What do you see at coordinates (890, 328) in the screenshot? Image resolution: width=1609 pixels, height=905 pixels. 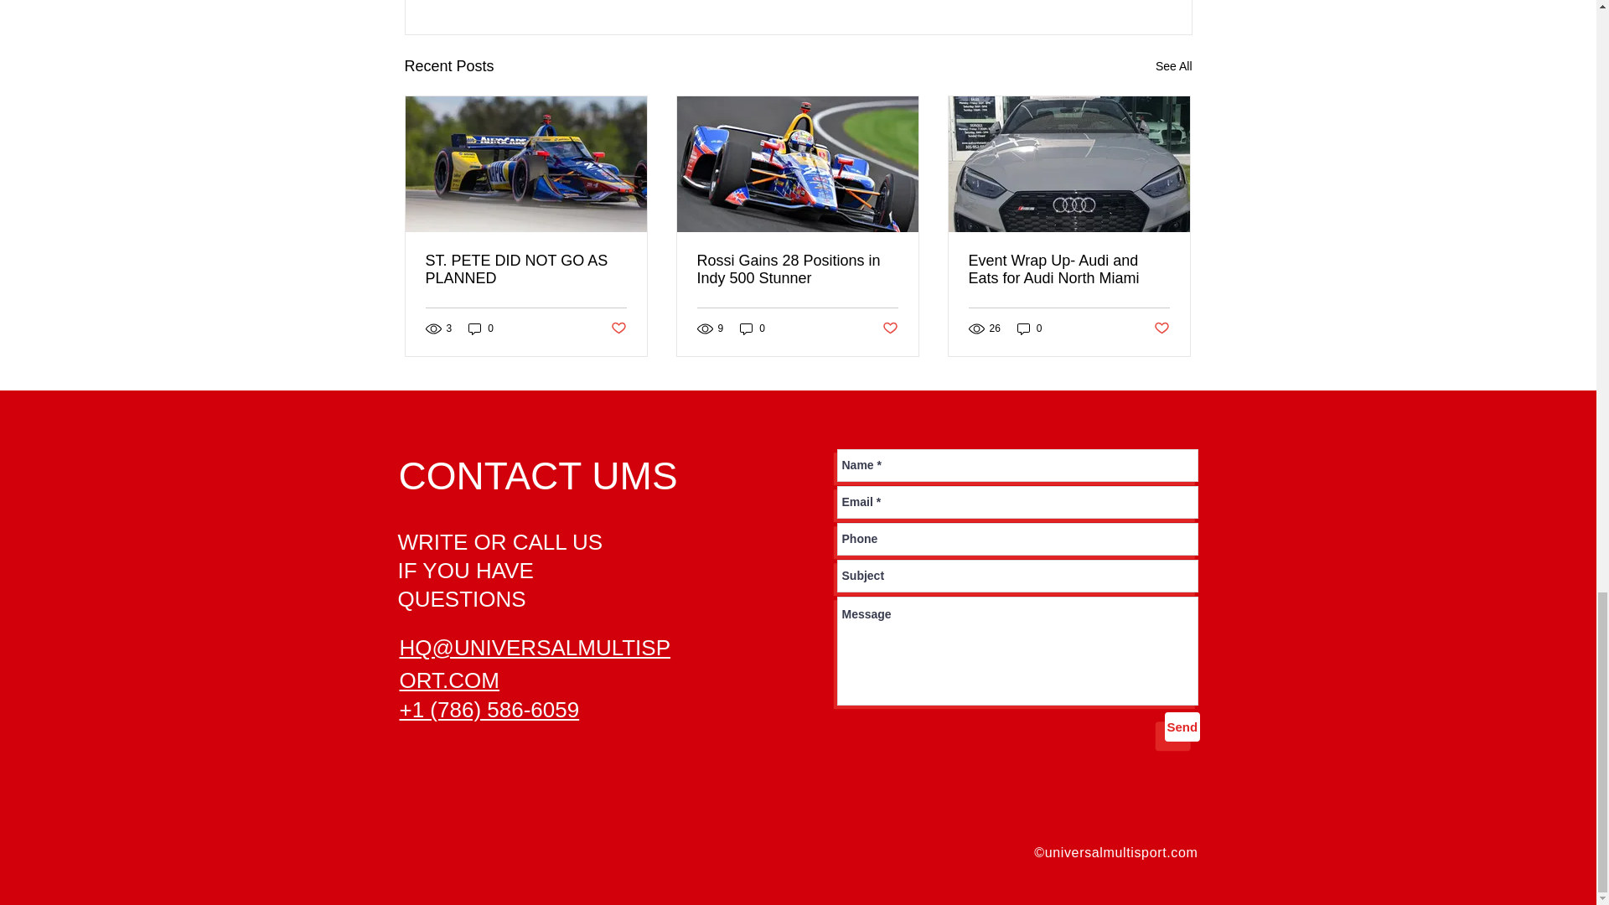 I see `Post not marked as liked` at bounding box center [890, 328].